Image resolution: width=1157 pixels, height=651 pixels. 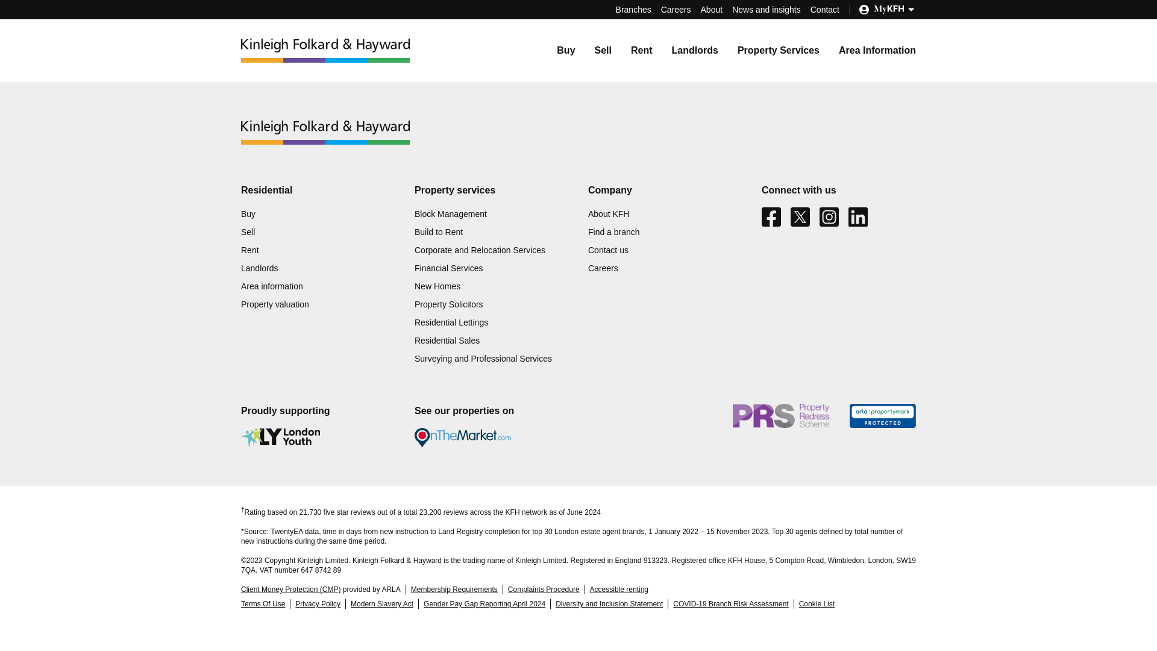 What do you see at coordinates (259, 268) in the screenshot?
I see `Landlords` at bounding box center [259, 268].